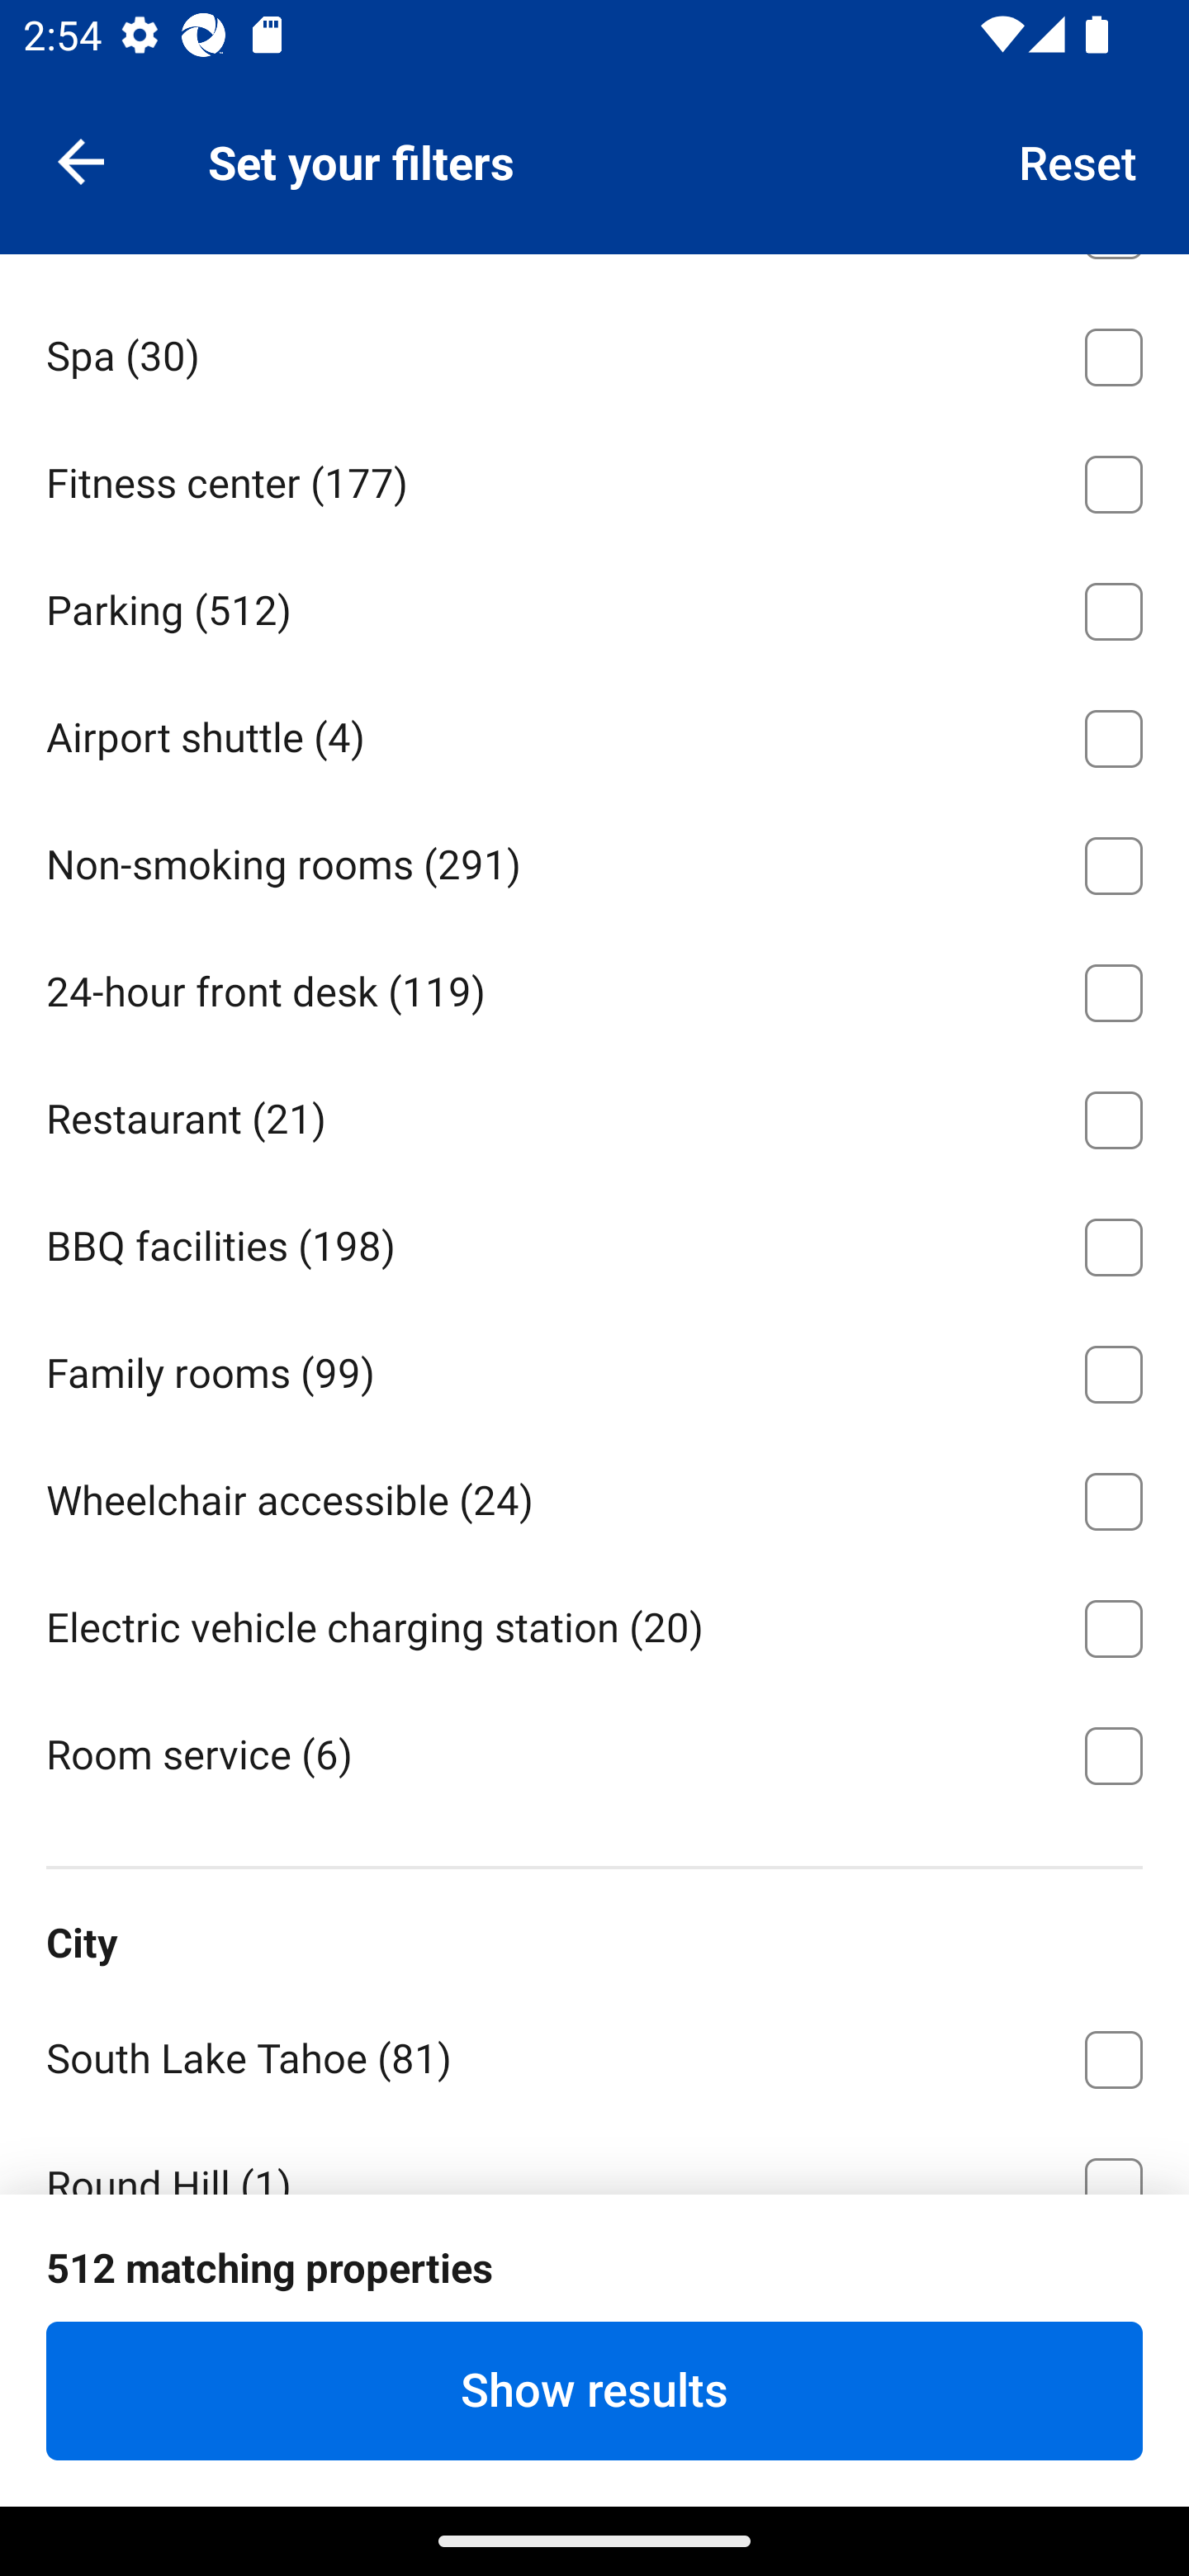 This screenshot has width=1189, height=2576. Describe the element at coordinates (594, 479) in the screenshot. I see `Fitness center ⁦(177)` at that location.